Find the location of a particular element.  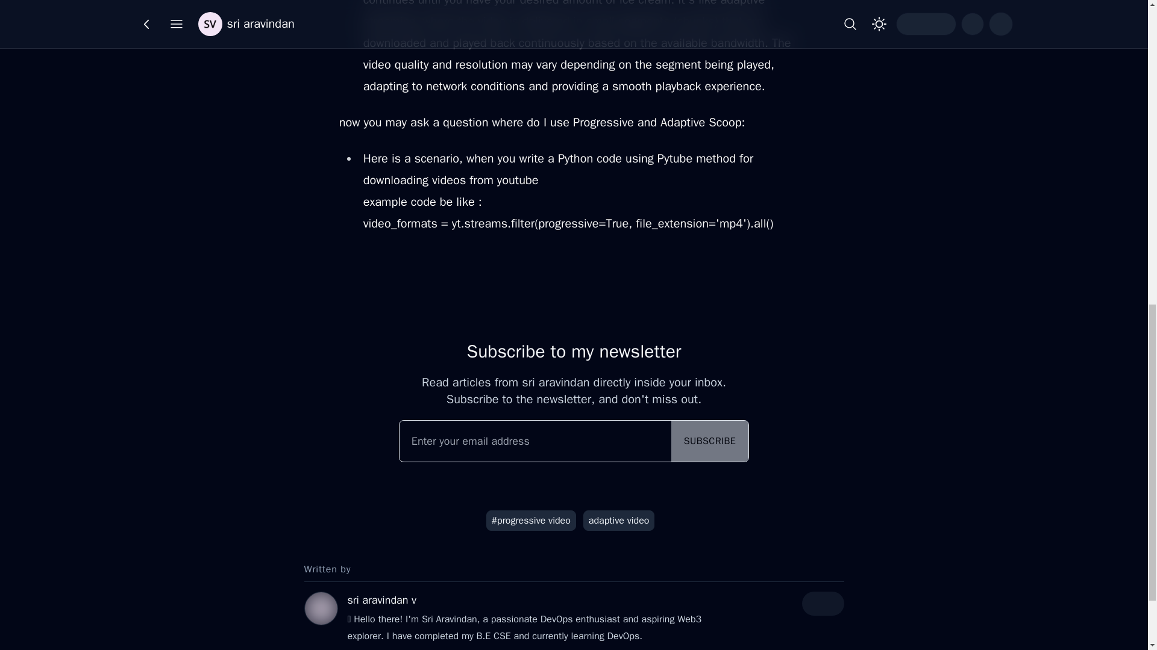

SUBSCRIBE is located at coordinates (710, 441).